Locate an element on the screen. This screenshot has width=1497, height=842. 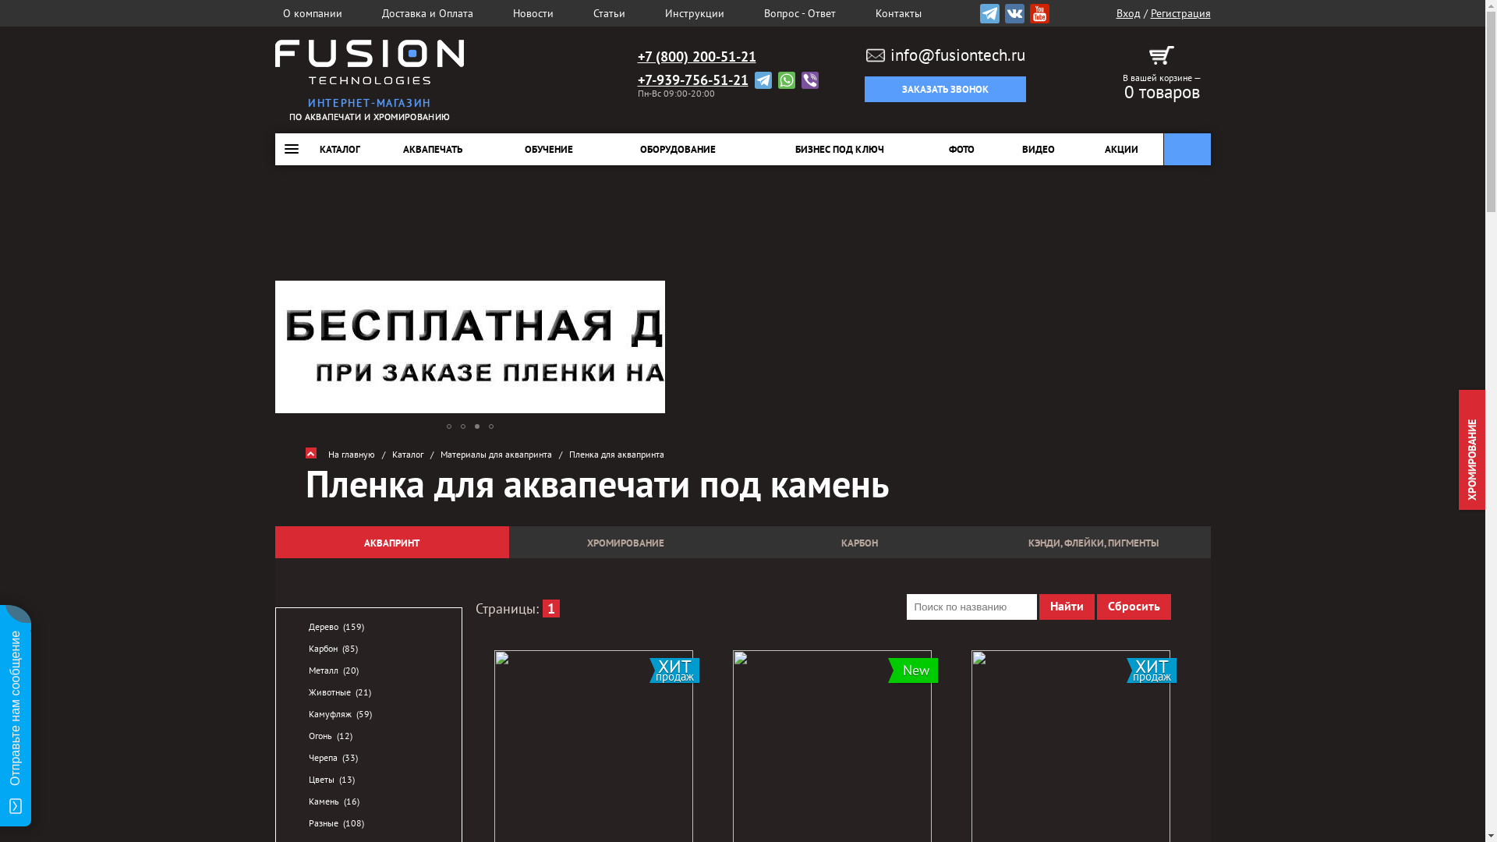
+7 (800) 200-51-21 is located at coordinates (697, 57).